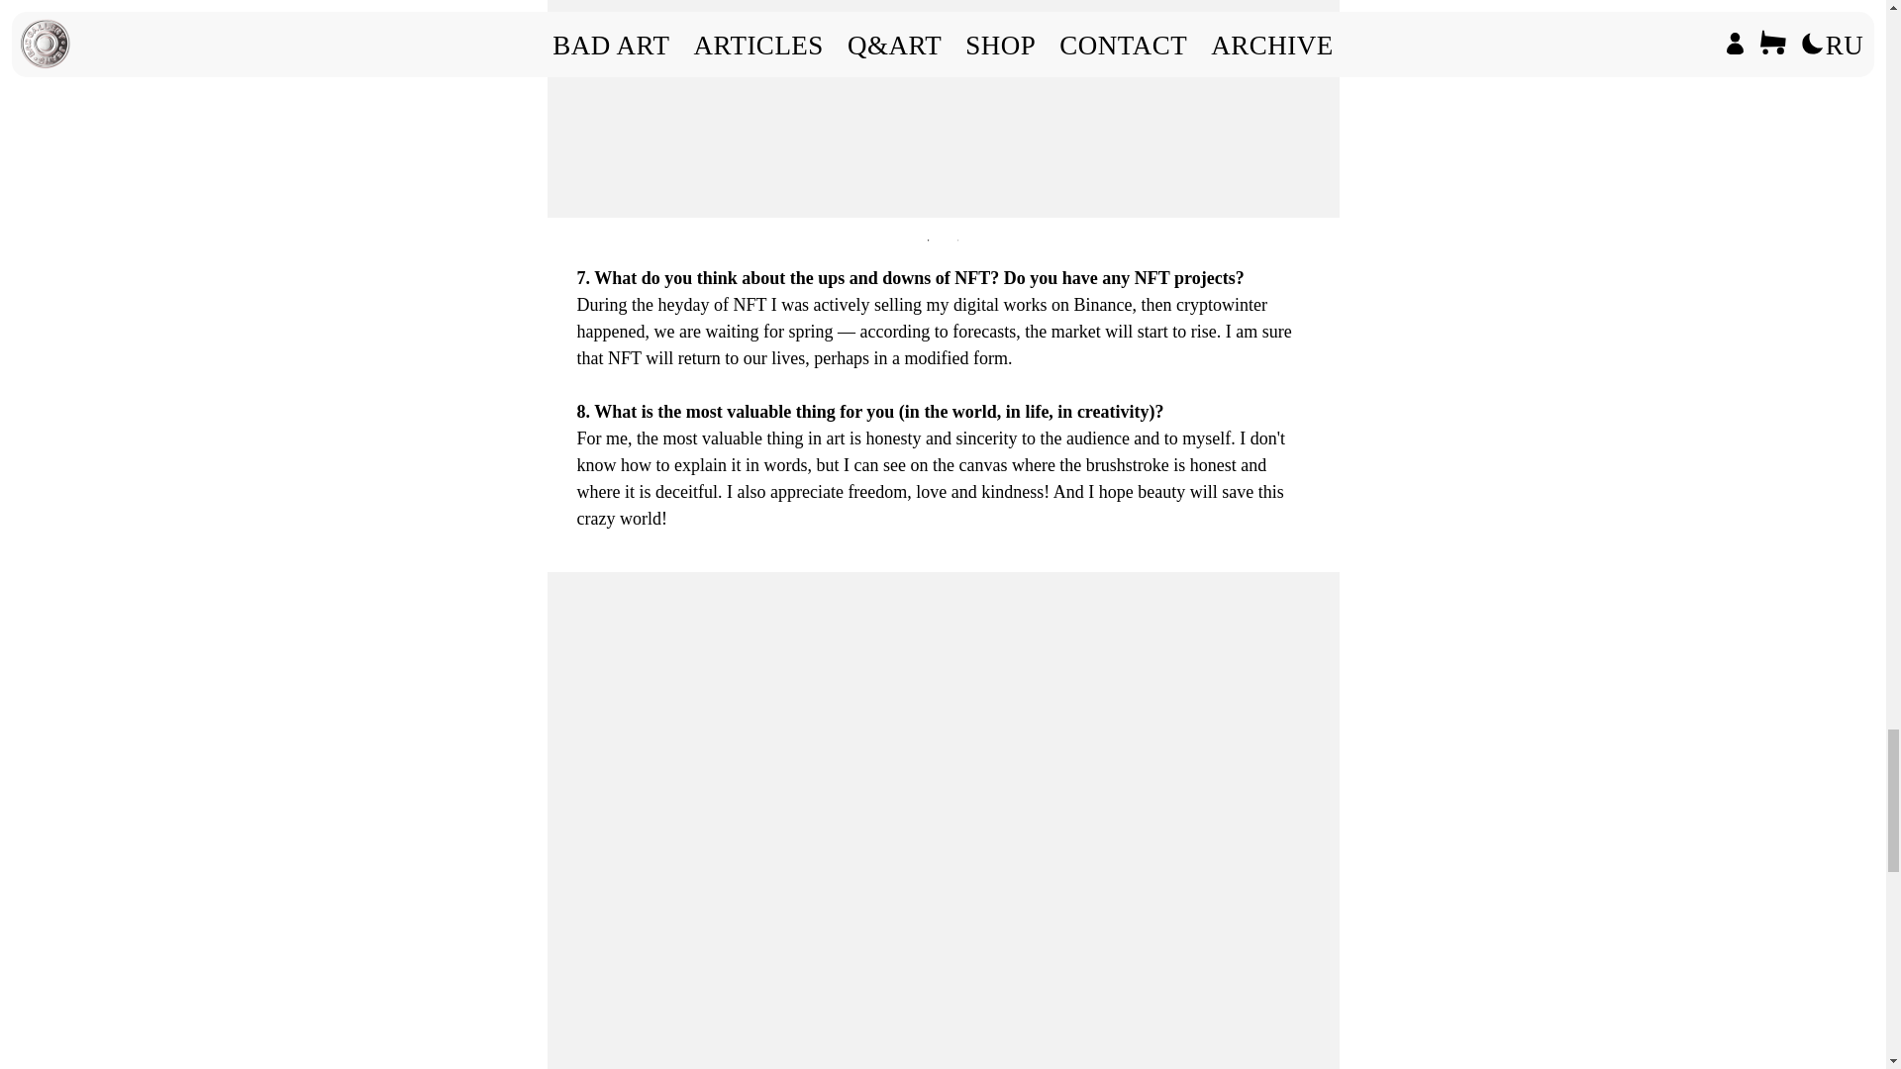 This screenshot has width=1901, height=1069. What do you see at coordinates (929, 240) in the screenshot?
I see `1` at bounding box center [929, 240].